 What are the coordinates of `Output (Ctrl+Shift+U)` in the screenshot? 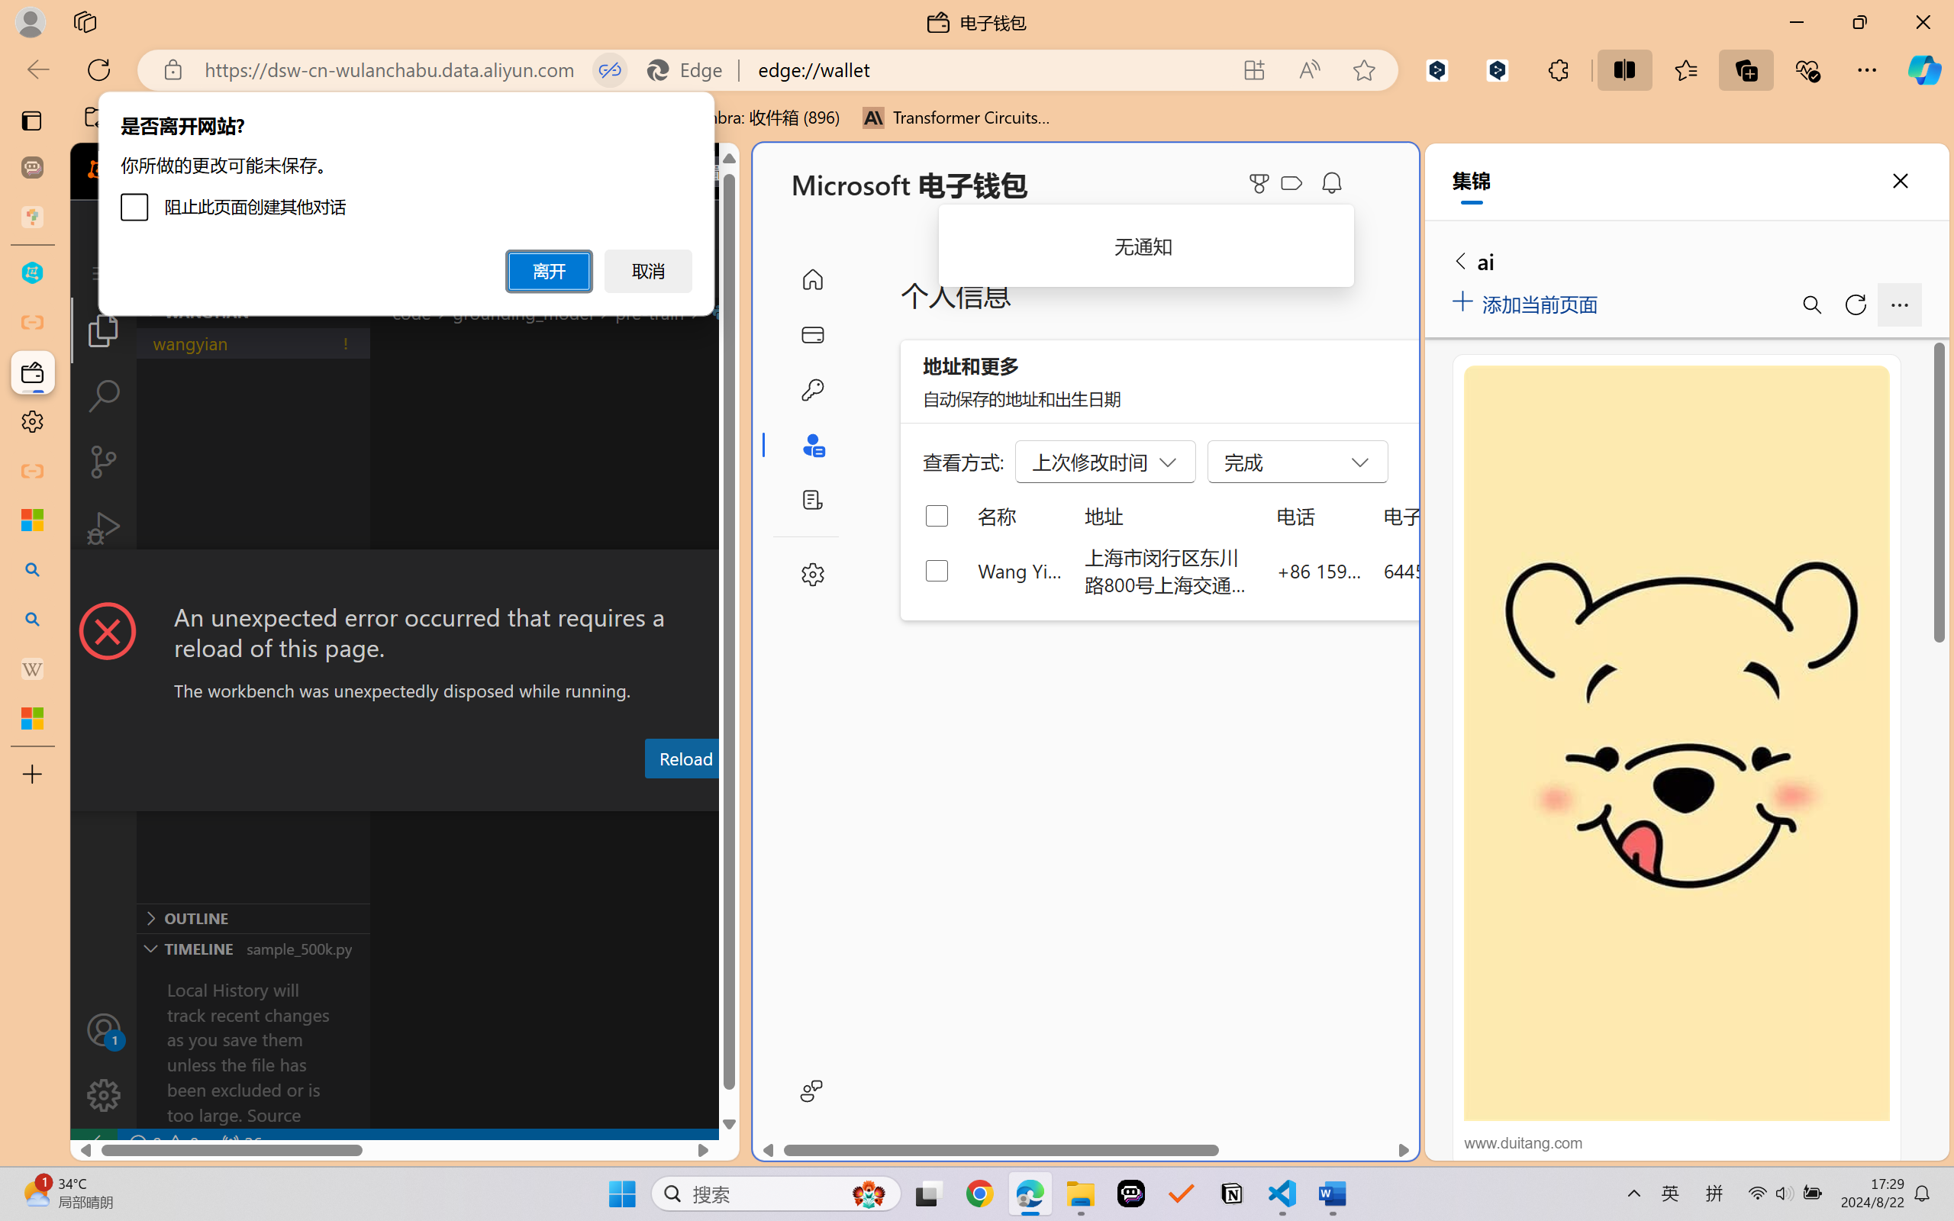 It's located at (531, 796).